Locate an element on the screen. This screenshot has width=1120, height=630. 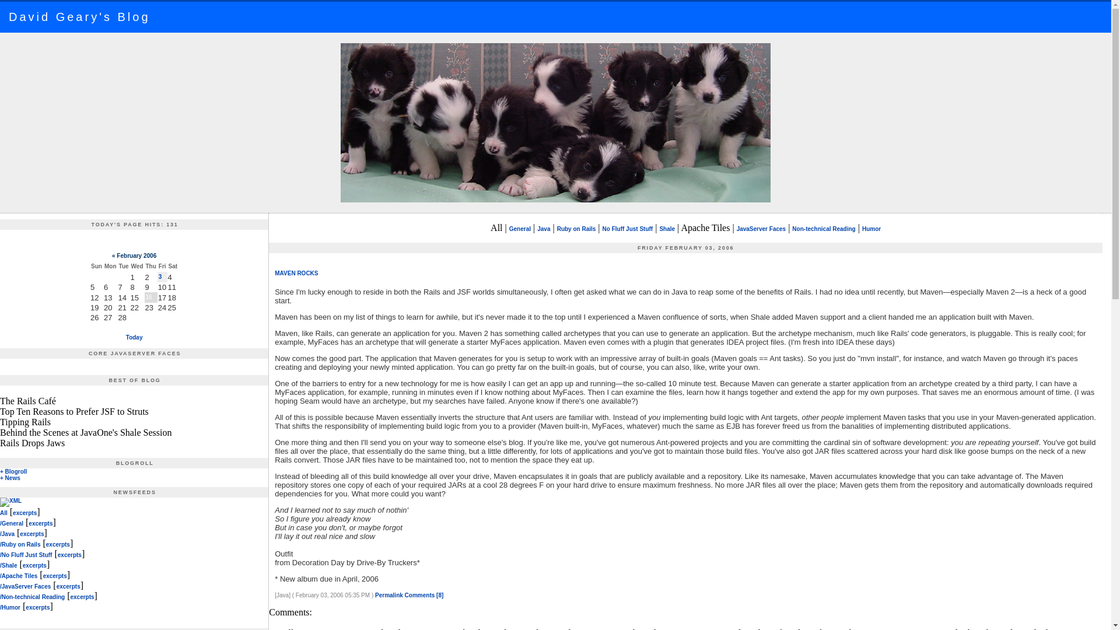
General is located at coordinates (520, 229).